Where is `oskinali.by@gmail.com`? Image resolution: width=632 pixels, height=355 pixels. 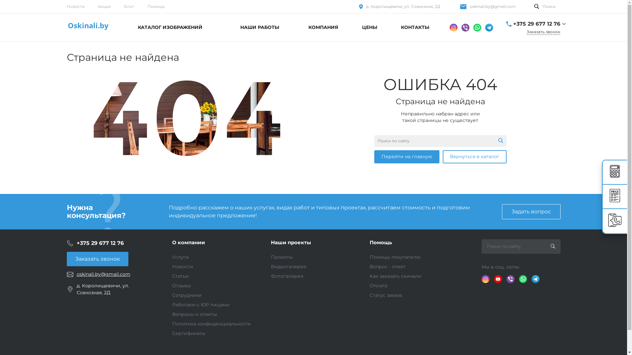
oskinali.by@gmail.com is located at coordinates (103, 274).